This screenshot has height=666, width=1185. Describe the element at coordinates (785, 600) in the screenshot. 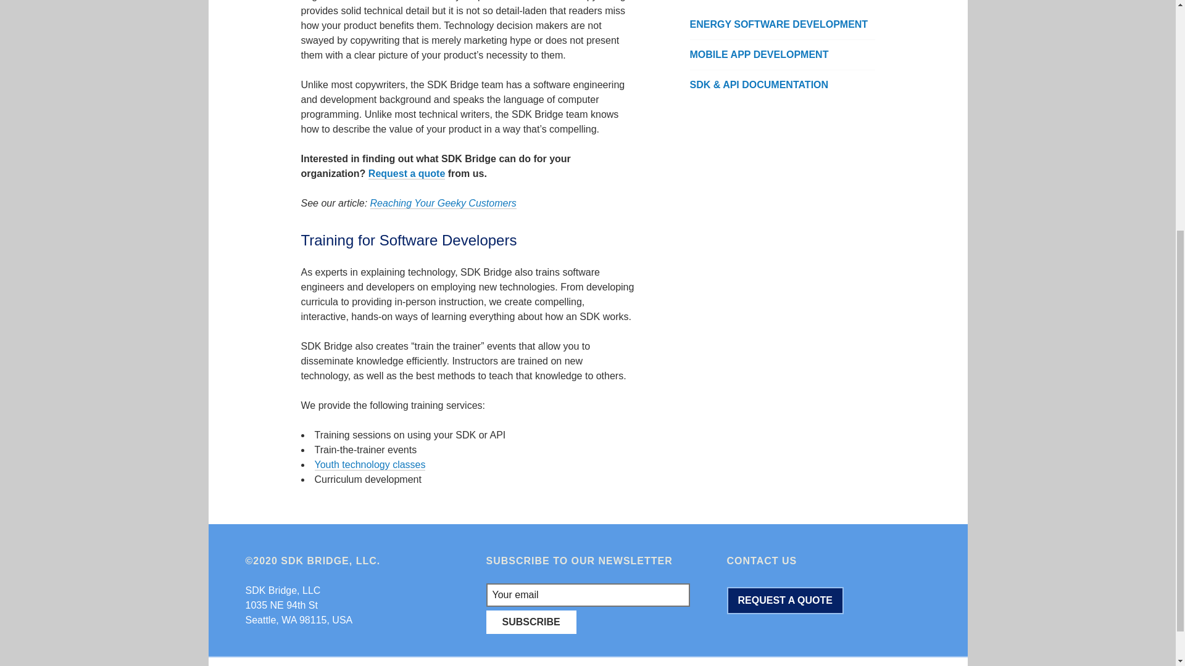

I see `REQUEST A QUOTE` at that location.